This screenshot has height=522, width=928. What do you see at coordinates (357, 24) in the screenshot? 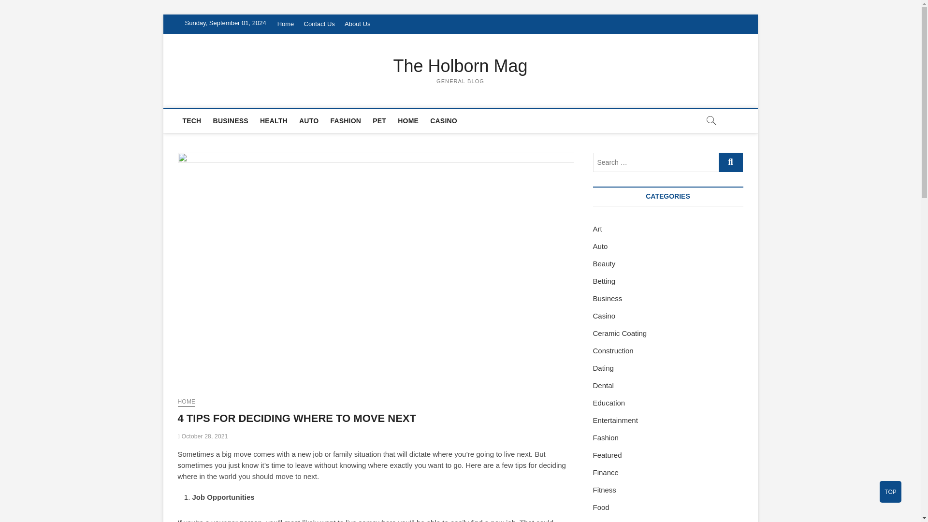
I see `About Us` at bounding box center [357, 24].